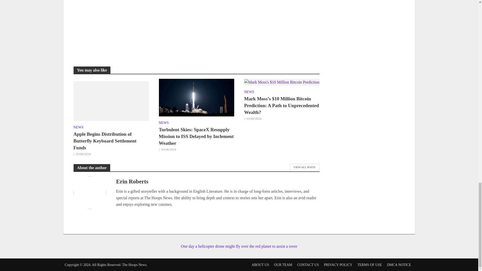 The width and height of the screenshot is (482, 271). I want to click on NEWS, so click(249, 93).